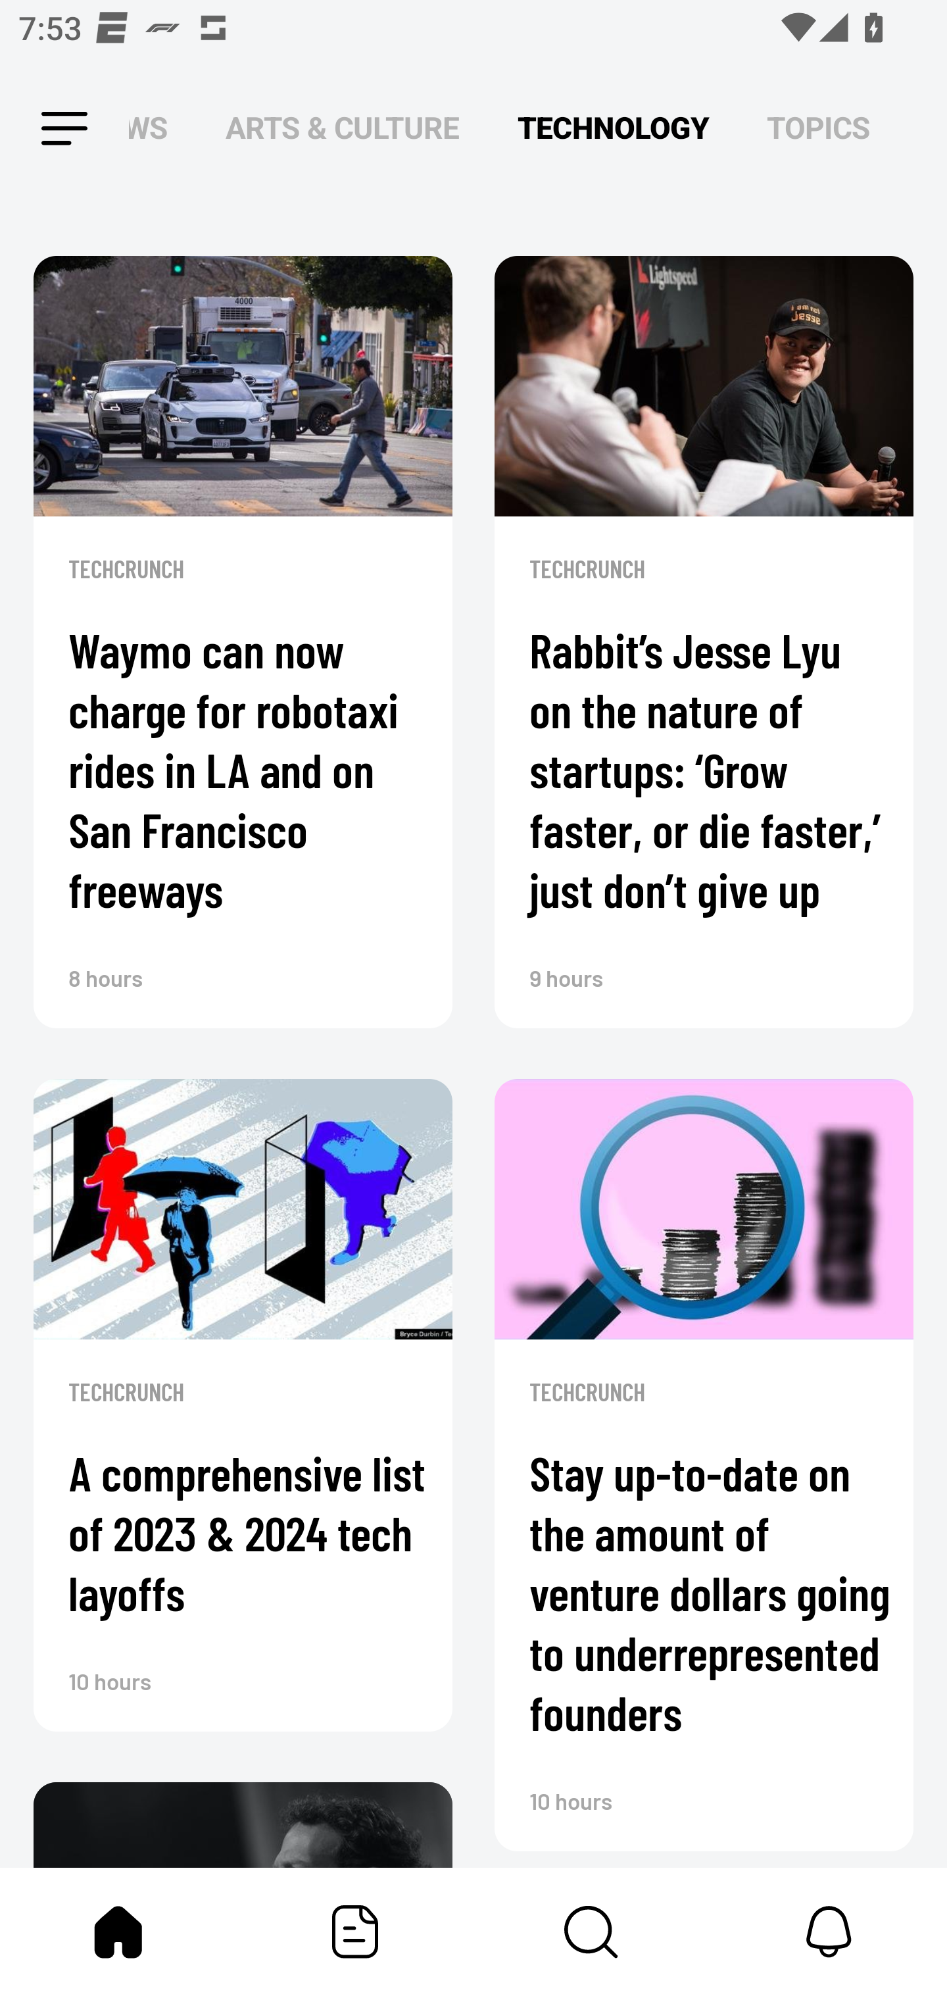 Image resolution: width=947 pixels, height=2000 pixels. What do you see at coordinates (342, 129) in the screenshot?
I see `ARTS & CULTURE` at bounding box center [342, 129].